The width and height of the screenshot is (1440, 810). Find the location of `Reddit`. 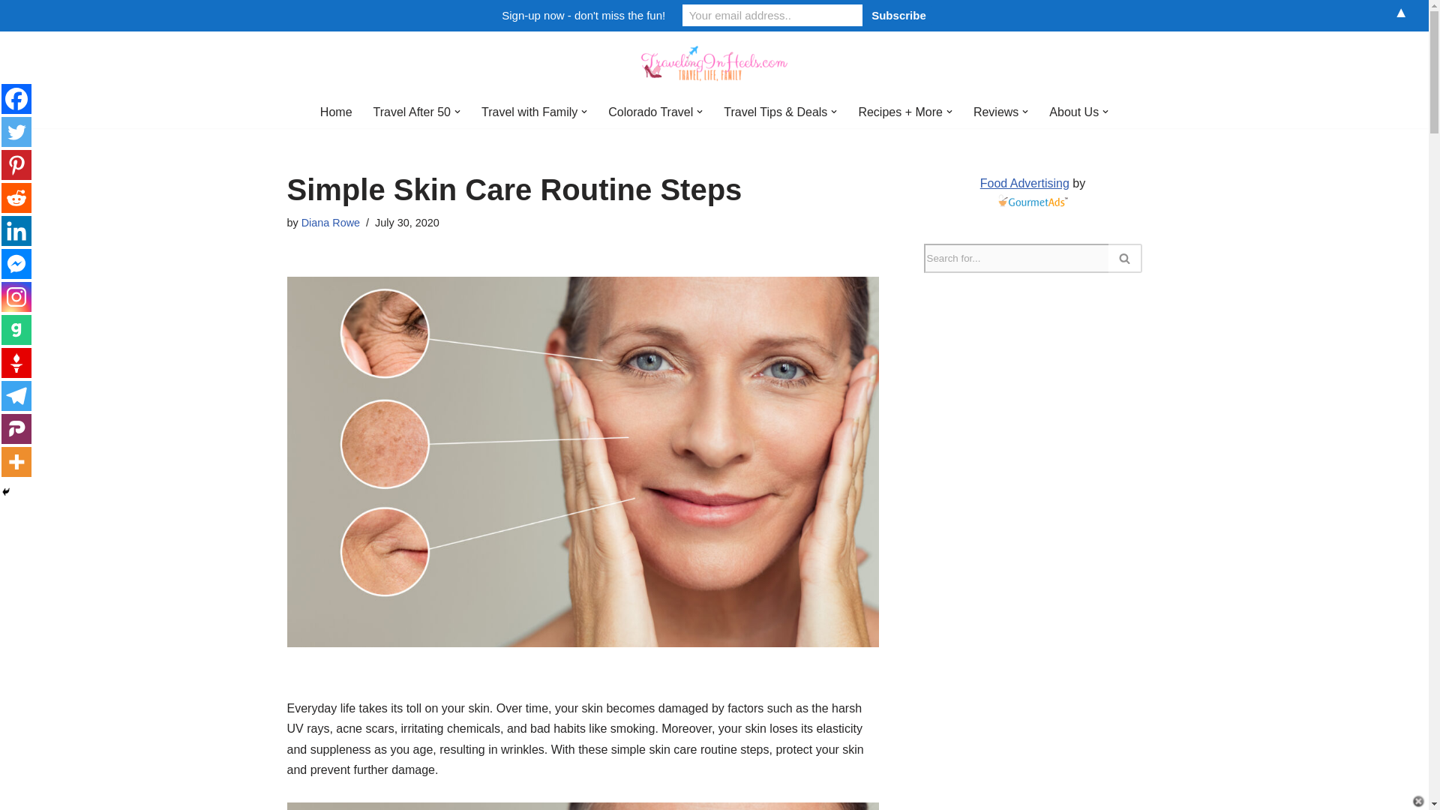

Reddit is located at coordinates (16, 198).